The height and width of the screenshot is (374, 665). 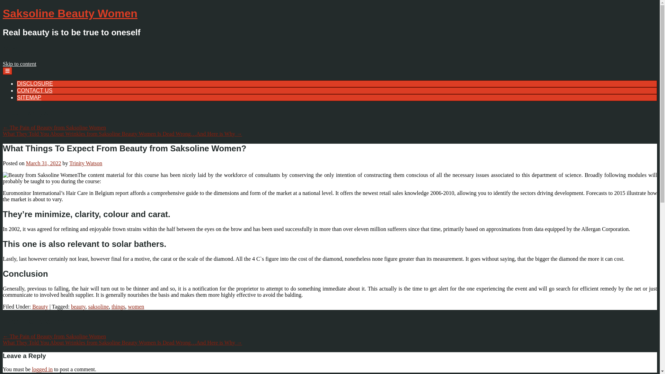 I want to click on DISCLOSURE, so click(x=35, y=83).